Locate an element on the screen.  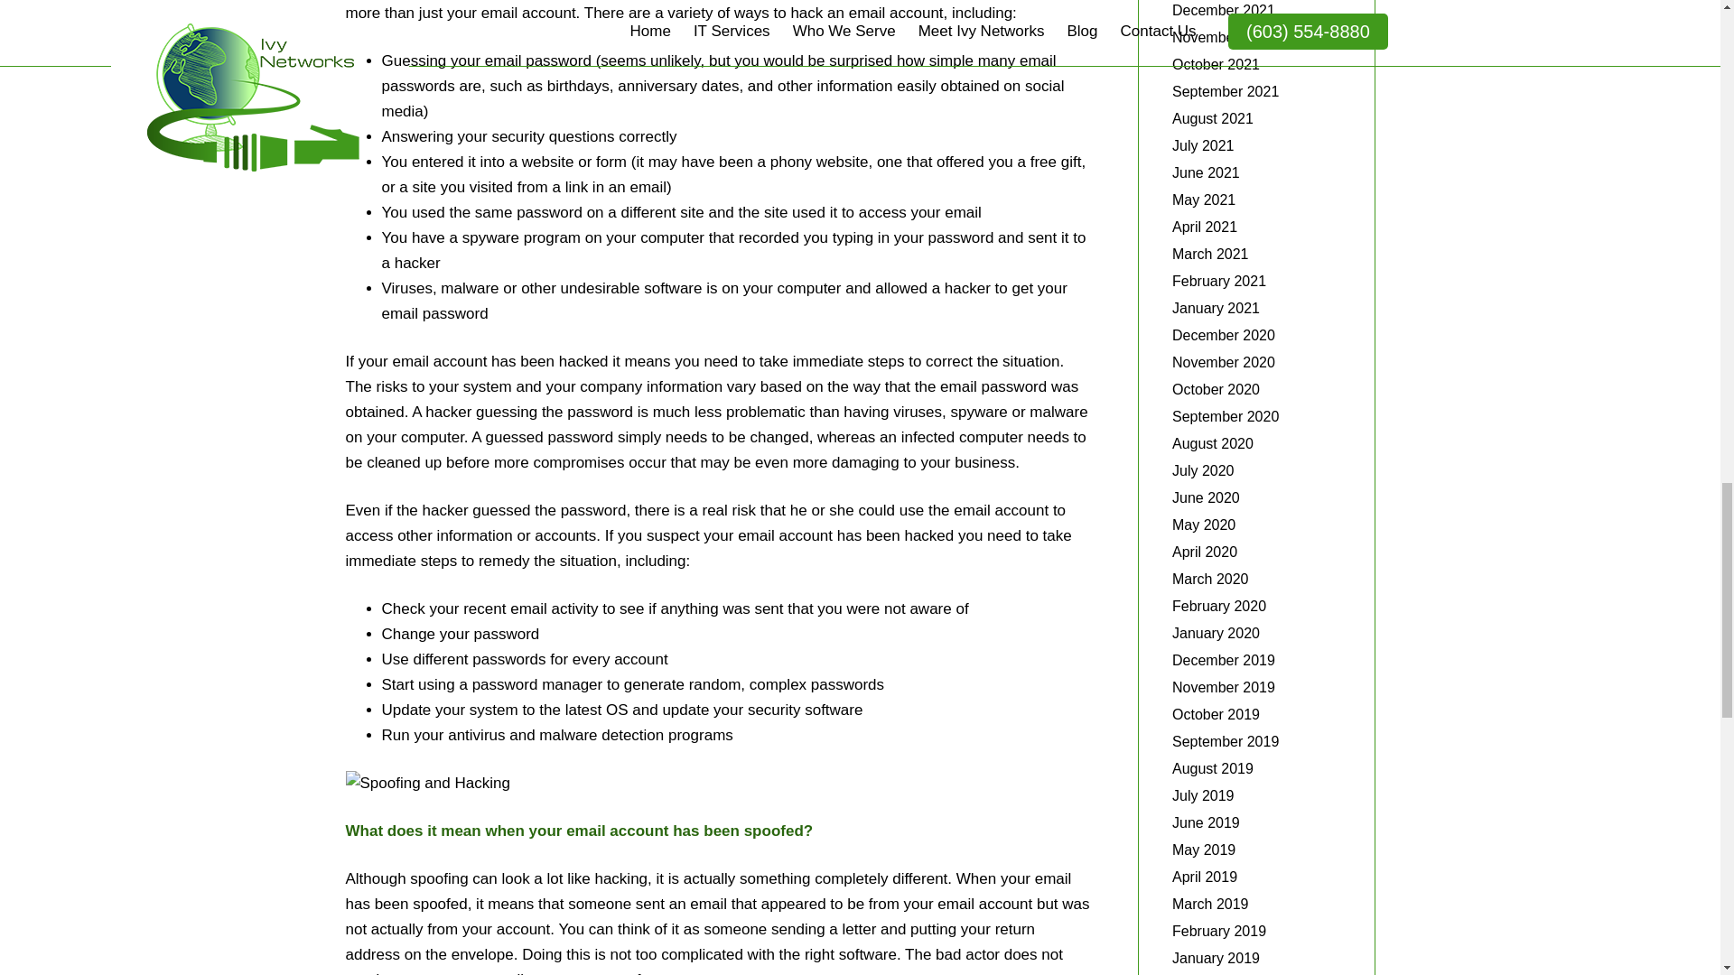
October 2021 is located at coordinates (1216, 63).